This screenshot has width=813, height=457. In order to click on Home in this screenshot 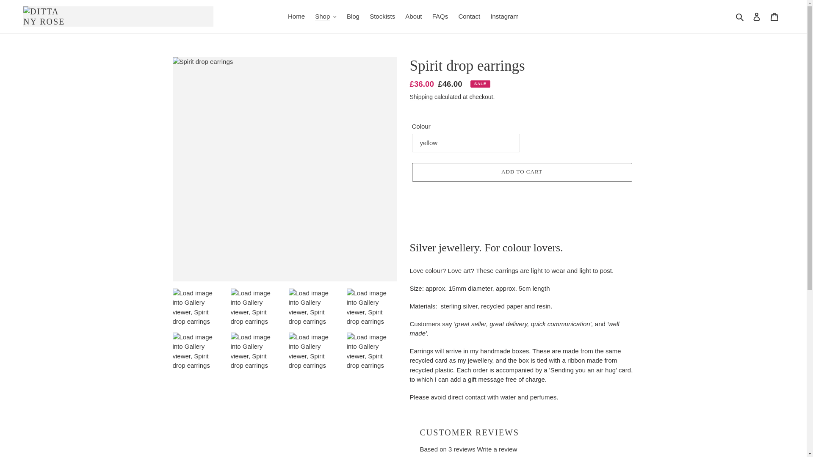, I will do `click(296, 17)`.